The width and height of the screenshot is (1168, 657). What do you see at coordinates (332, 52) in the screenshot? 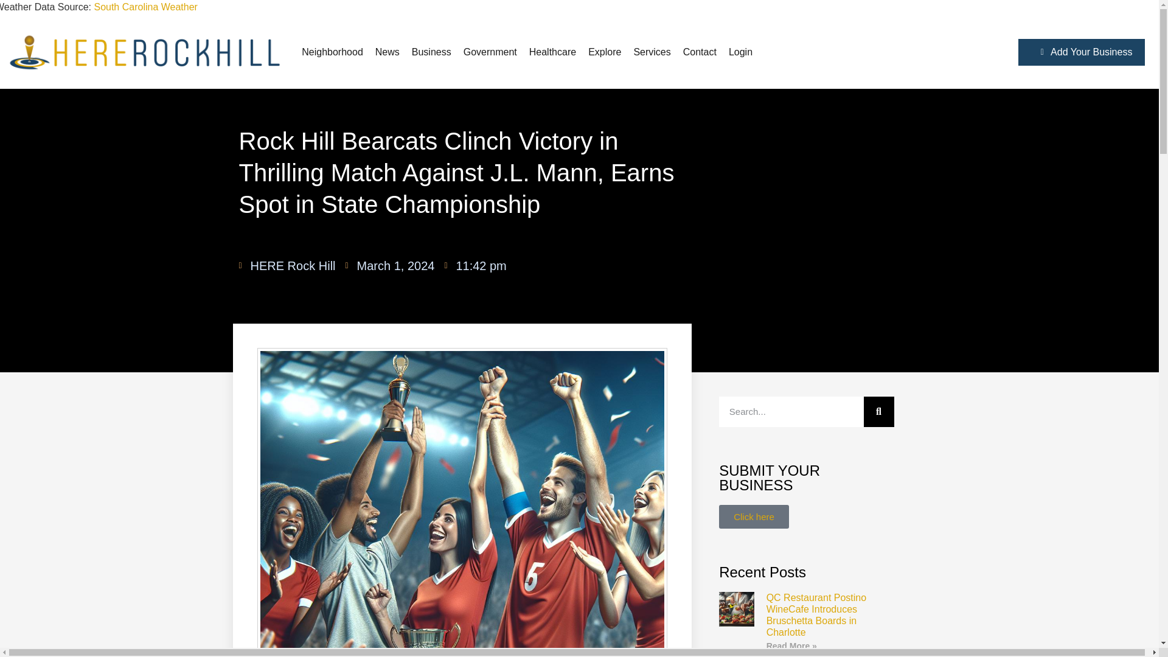
I see `Neighborhood` at bounding box center [332, 52].